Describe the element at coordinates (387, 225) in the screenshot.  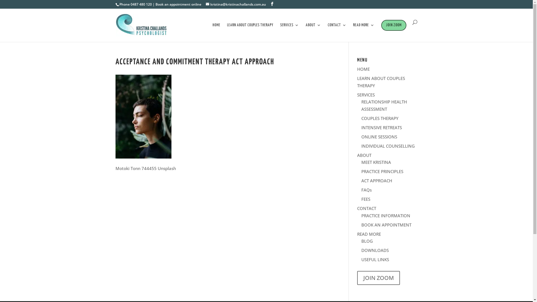
I see `BOOK AN APPOINTMENT` at that location.